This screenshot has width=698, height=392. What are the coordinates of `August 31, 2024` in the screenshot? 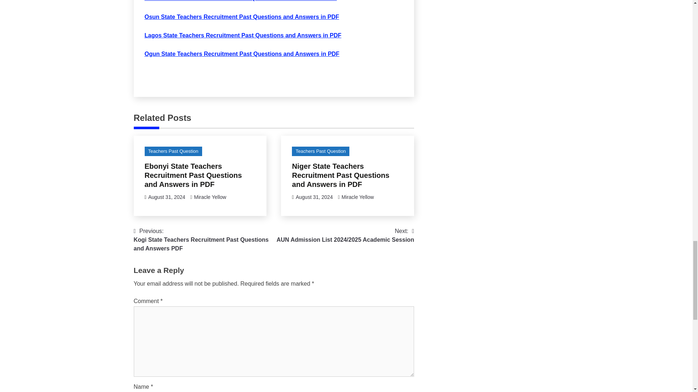 It's located at (314, 197).